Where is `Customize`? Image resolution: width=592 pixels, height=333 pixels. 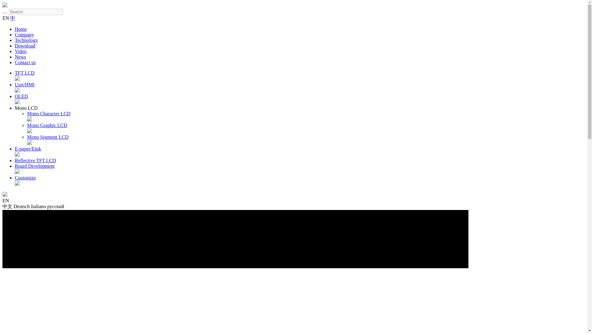
Customize is located at coordinates (25, 178).